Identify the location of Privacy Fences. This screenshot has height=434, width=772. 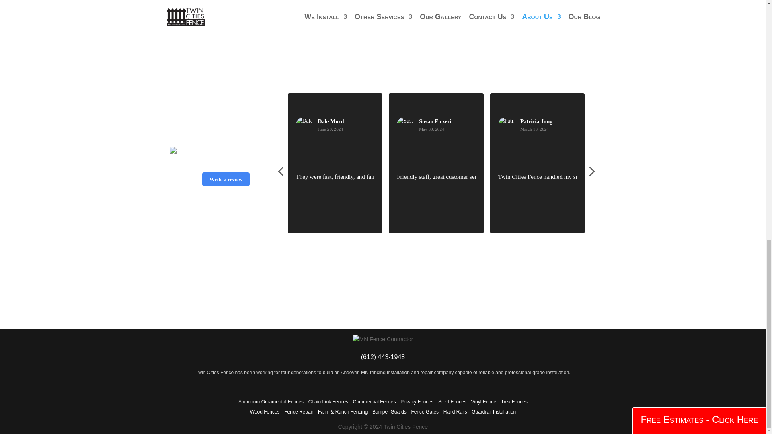
(417, 401).